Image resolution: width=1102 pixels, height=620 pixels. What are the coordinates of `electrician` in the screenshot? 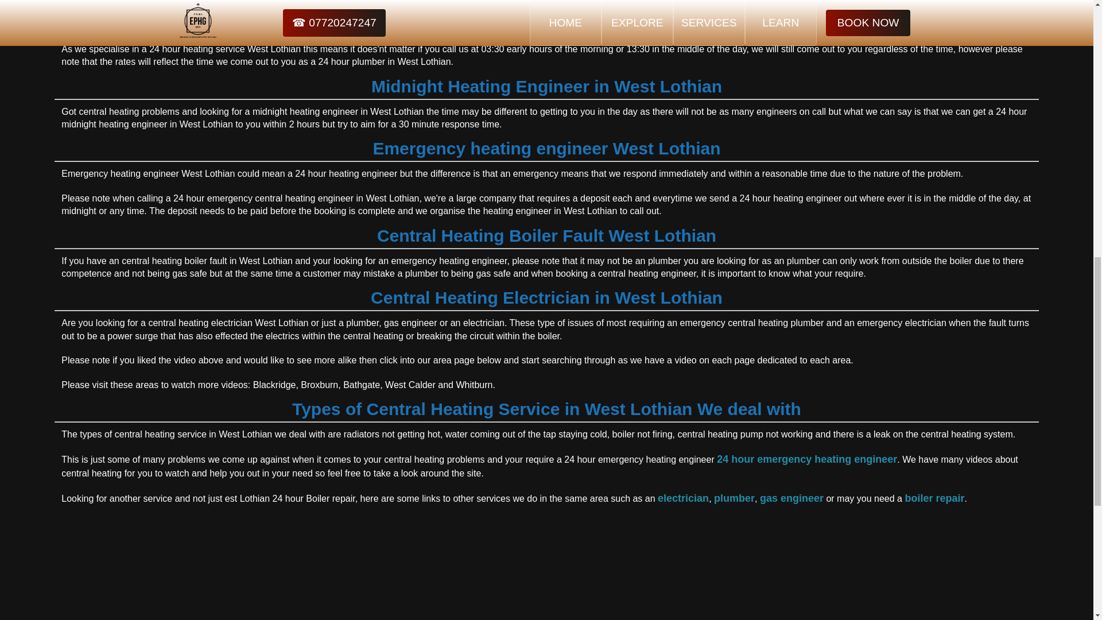 It's located at (683, 498).